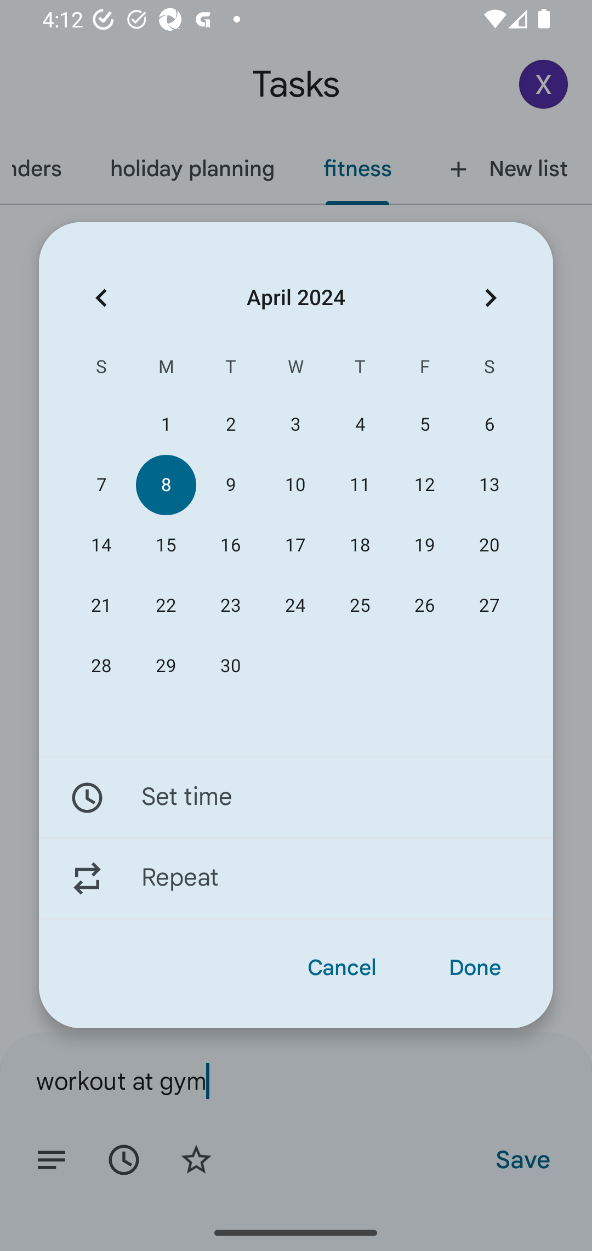  I want to click on 4 04 April 2024, so click(360, 425).